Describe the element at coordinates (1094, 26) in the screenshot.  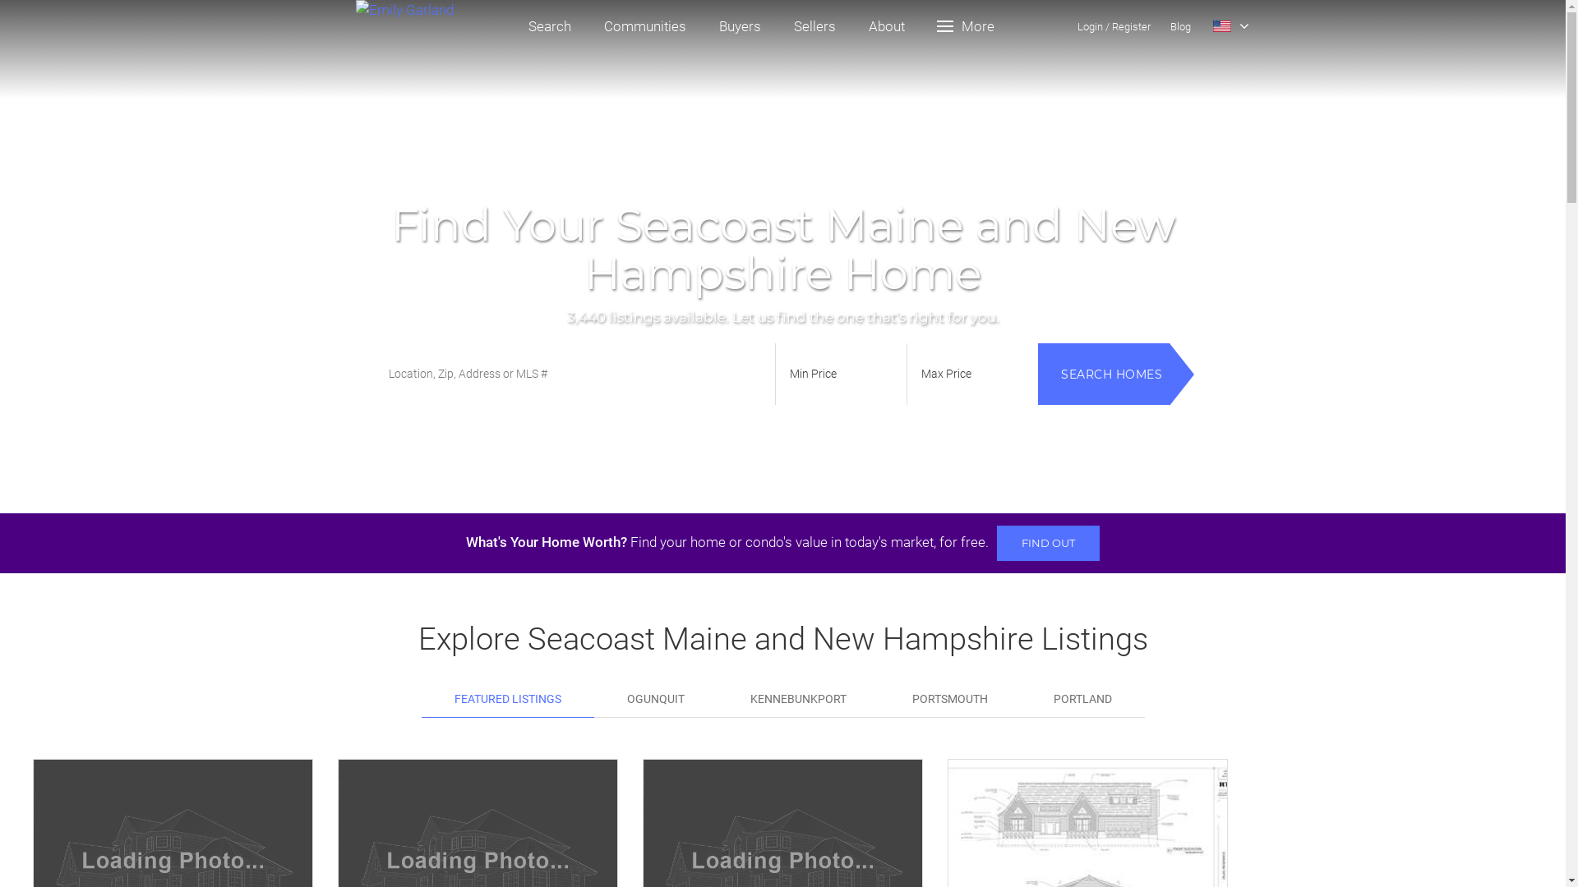
I see `Login/` at that location.